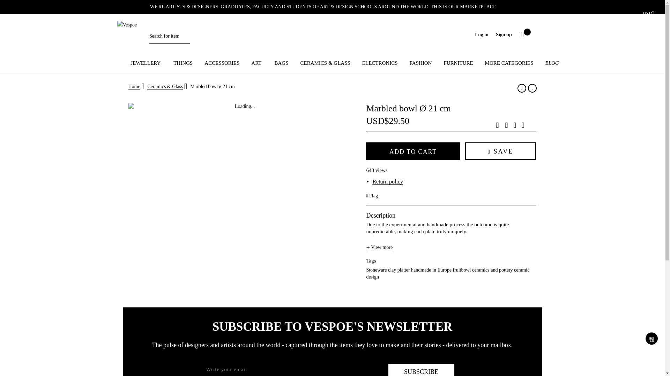 The width and height of the screenshot is (670, 376). I want to click on JEWELLERY, so click(146, 63).